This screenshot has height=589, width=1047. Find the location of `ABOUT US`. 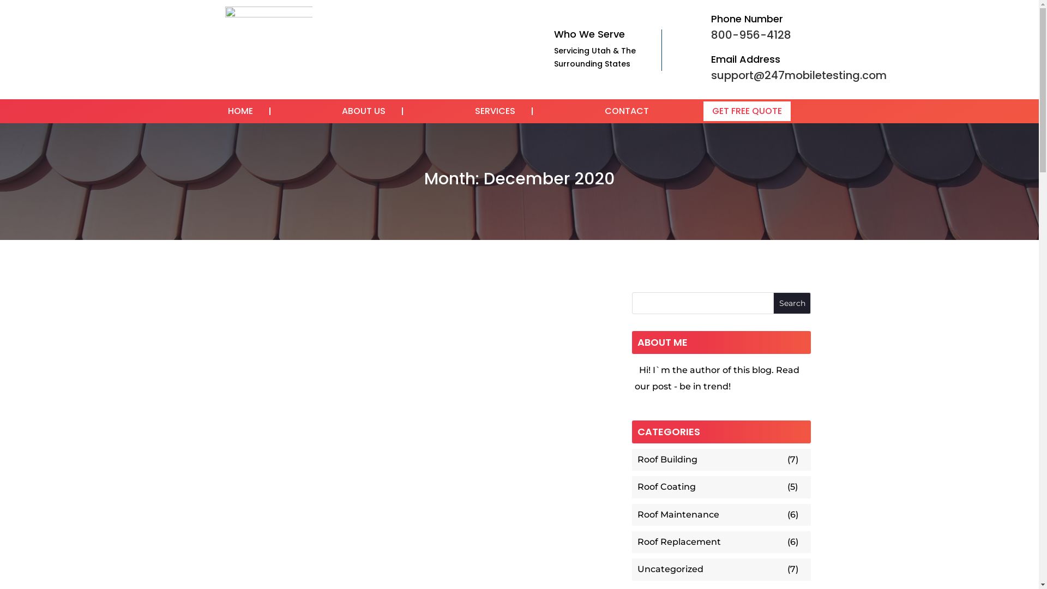

ABOUT US is located at coordinates (364, 111).